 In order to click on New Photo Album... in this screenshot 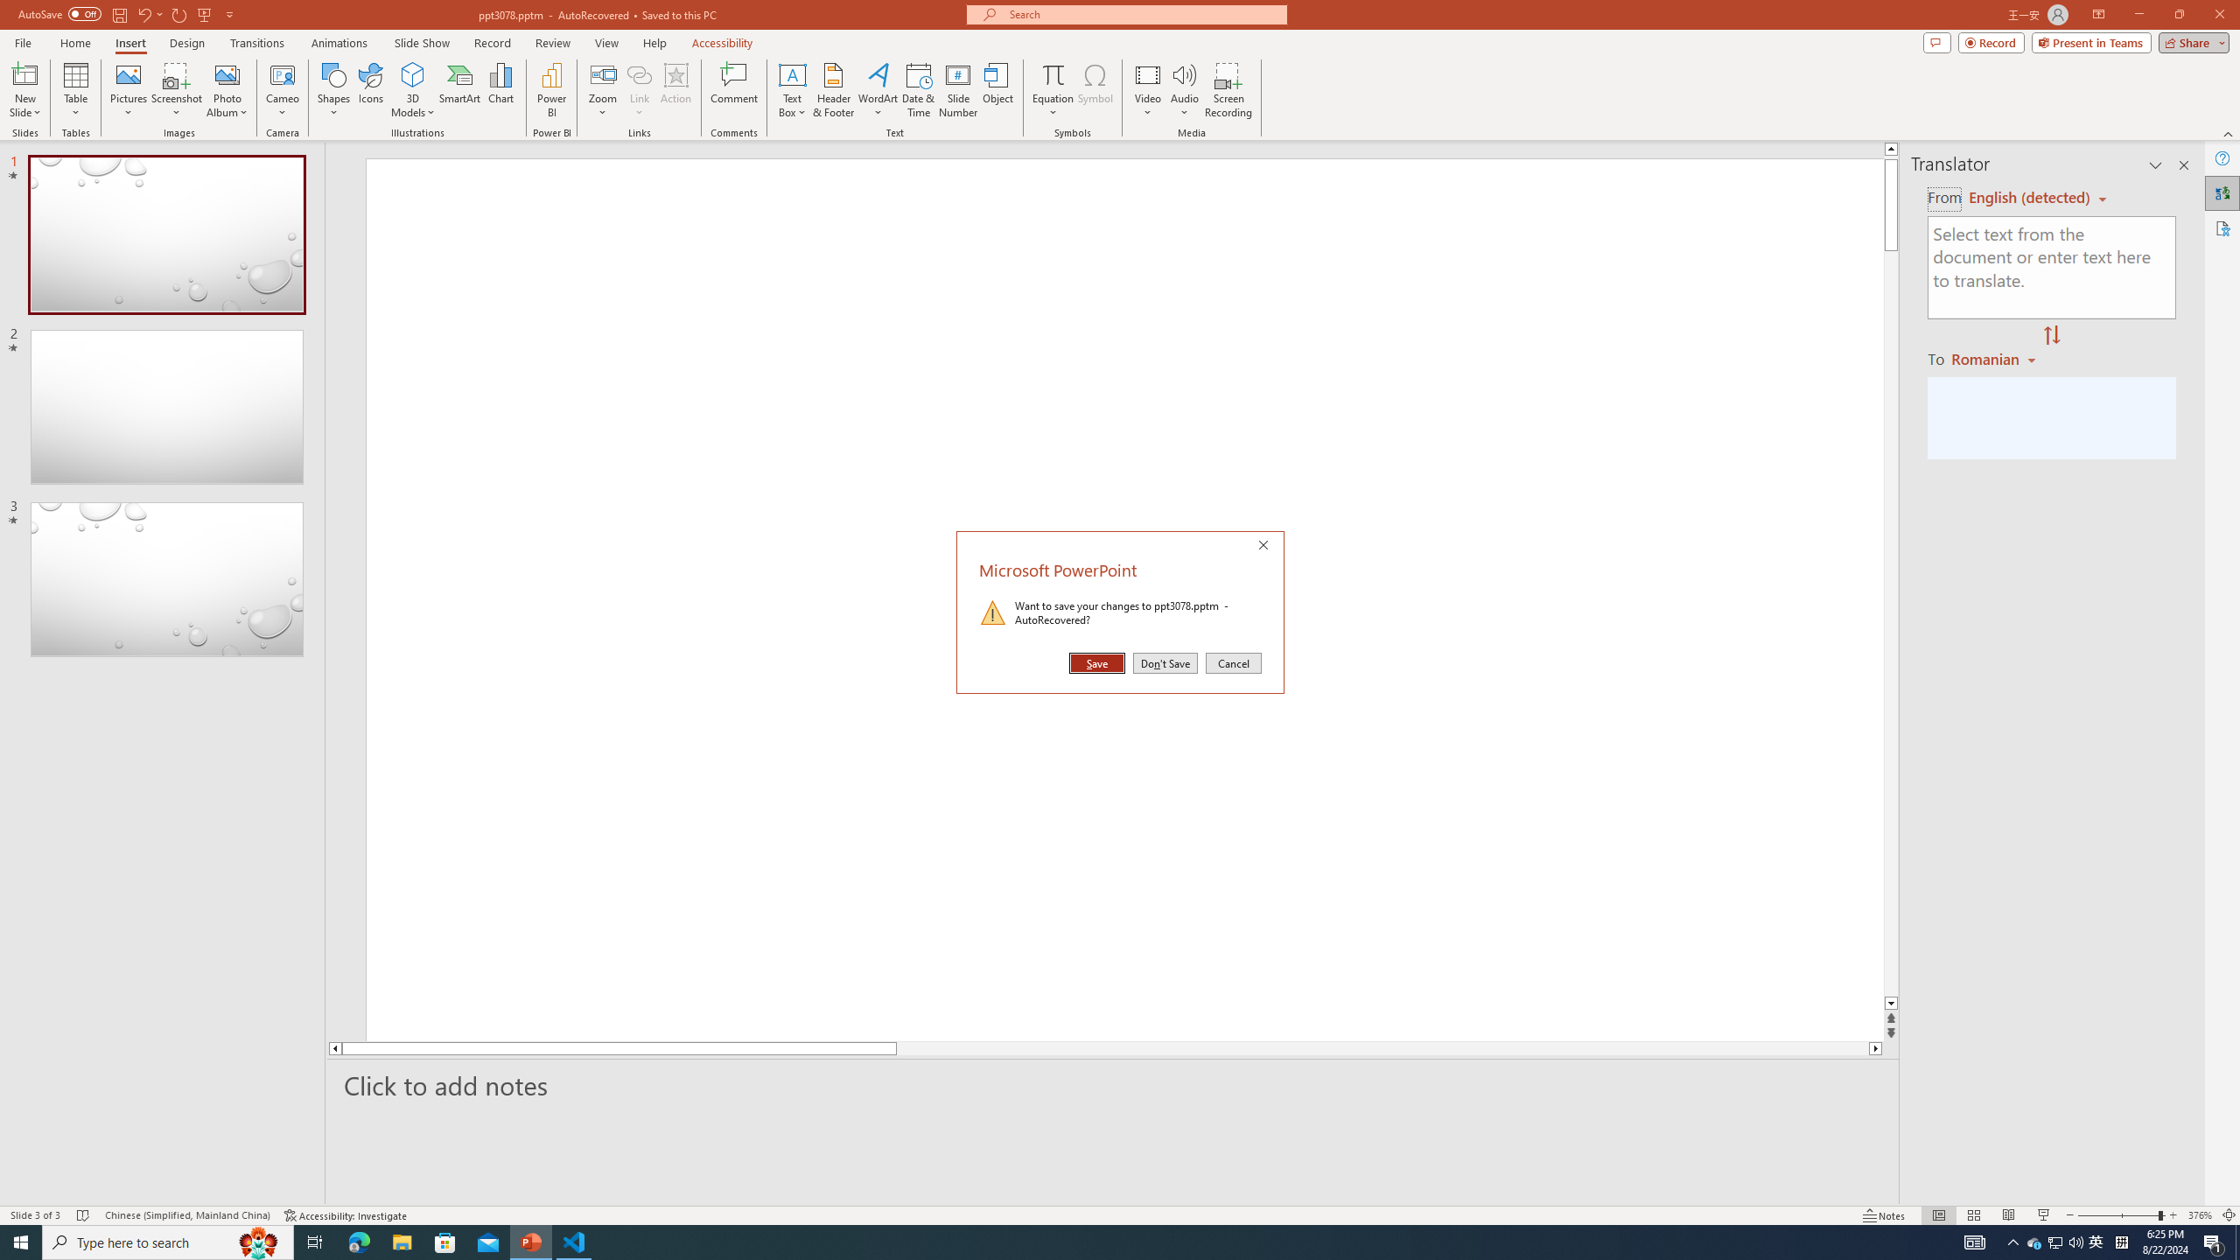, I will do `click(227, 74)`.